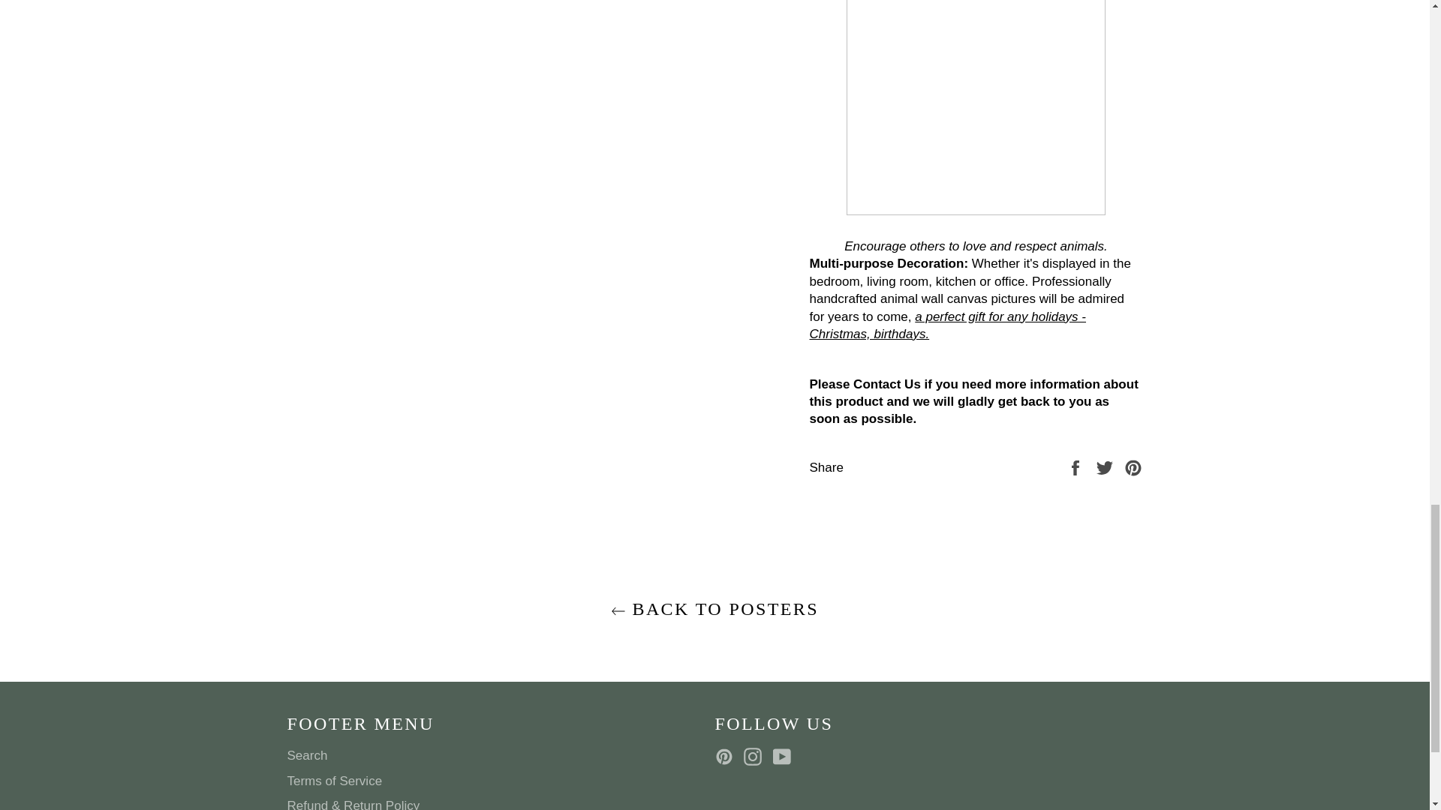  Describe the element at coordinates (757, 756) in the screenshot. I see `Basic Outline Interiors on Instagram` at that location.